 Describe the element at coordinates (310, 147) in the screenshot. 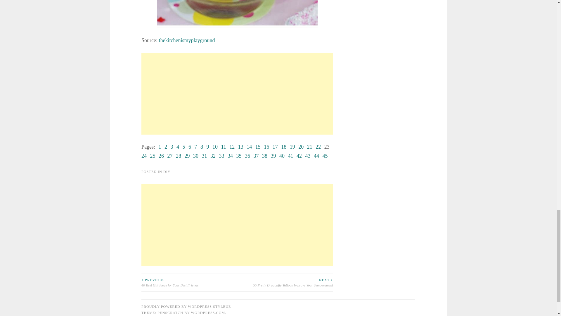

I see `21` at that location.